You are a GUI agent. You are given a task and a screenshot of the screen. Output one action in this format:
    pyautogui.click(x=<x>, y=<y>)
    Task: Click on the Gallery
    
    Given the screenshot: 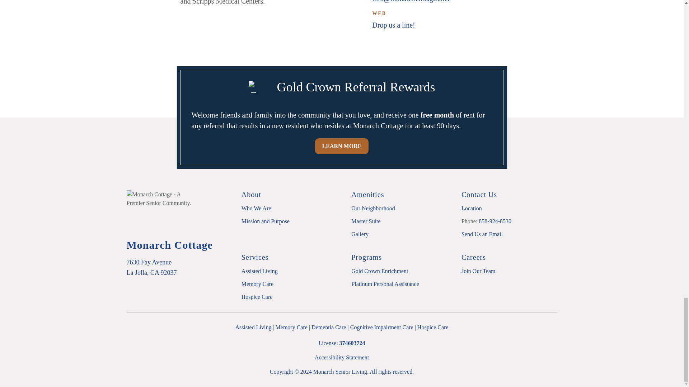 What is the action you would take?
    pyautogui.click(x=360, y=234)
    